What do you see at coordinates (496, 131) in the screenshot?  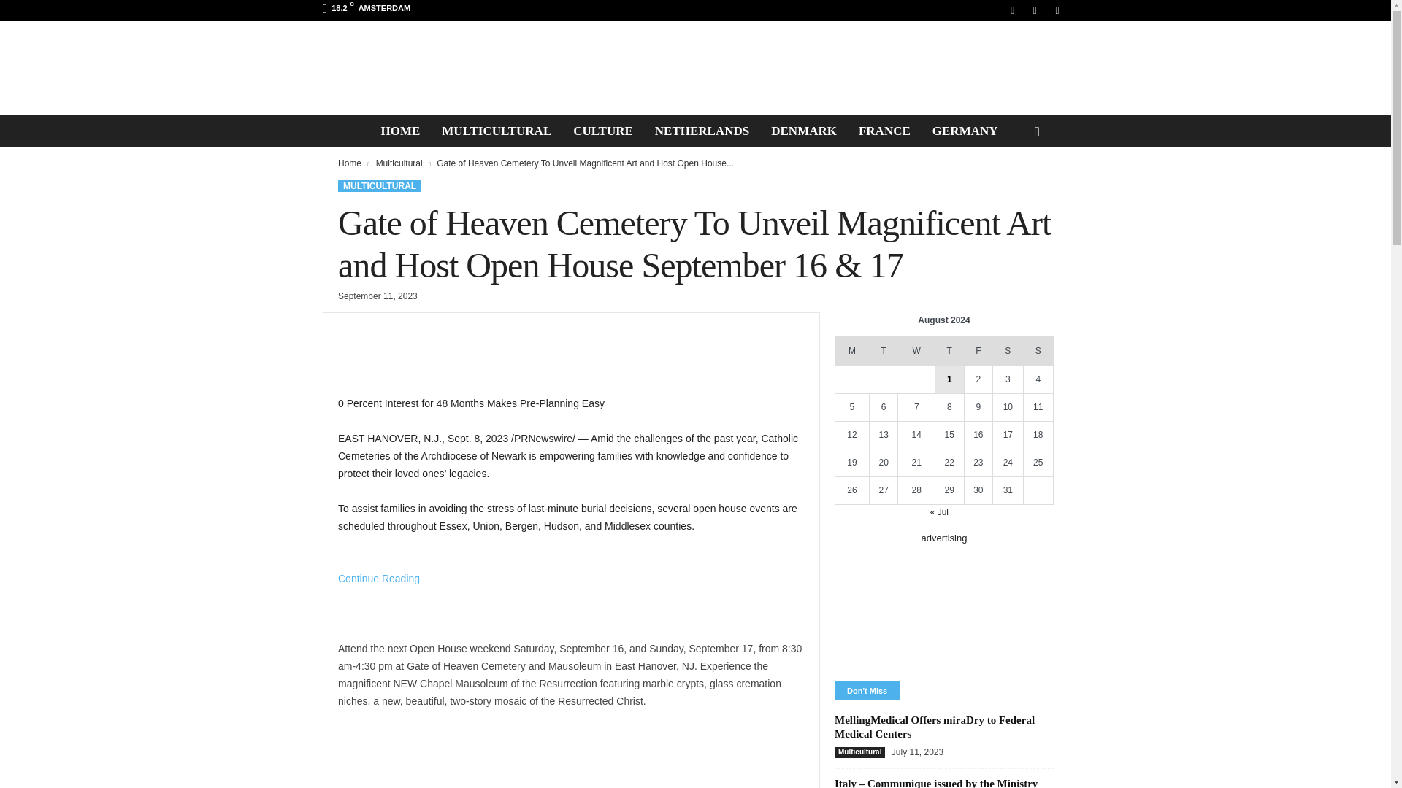 I see `MULTICULTURAL` at bounding box center [496, 131].